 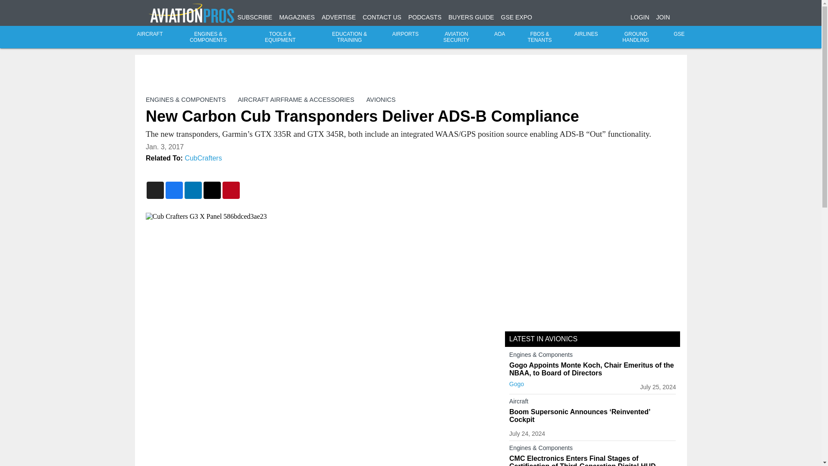 What do you see at coordinates (640, 17) in the screenshot?
I see `LOGIN` at bounding box center [640, 17].